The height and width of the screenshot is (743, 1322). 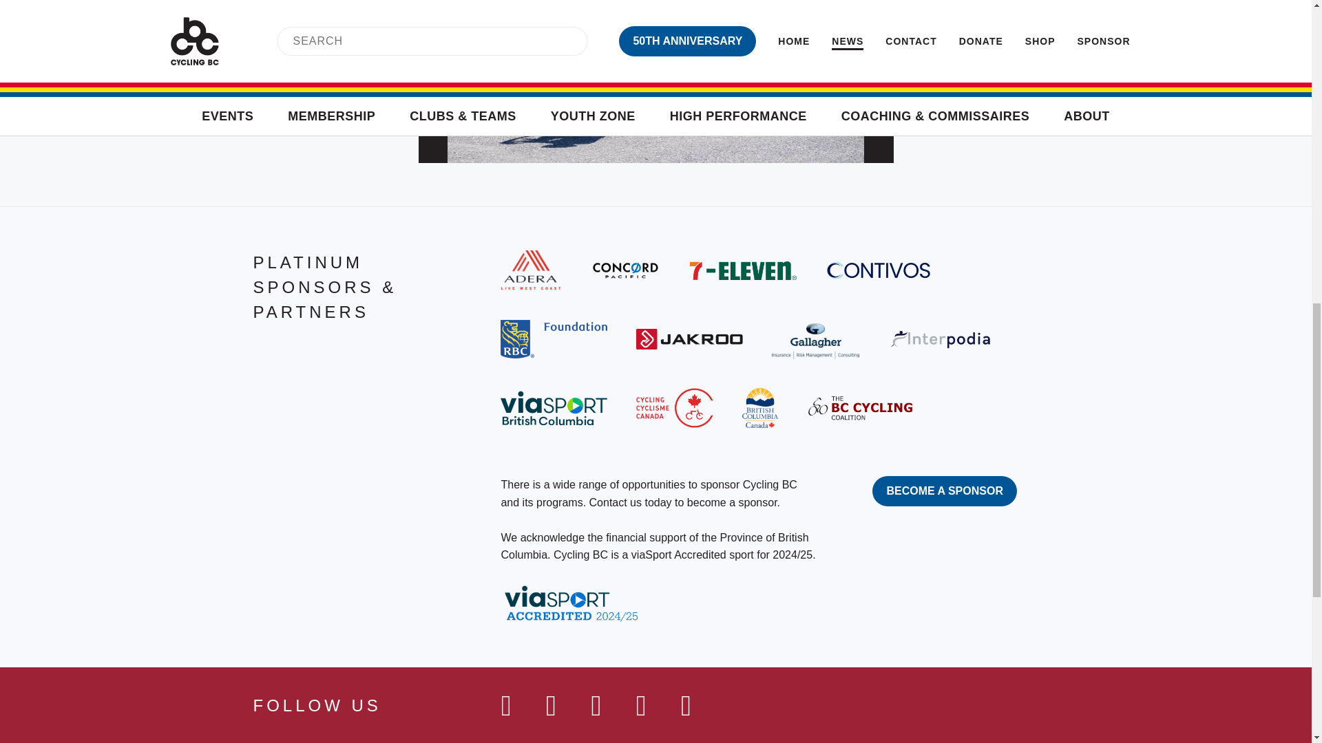 I want to click on adera, so click(x=530, y=270).